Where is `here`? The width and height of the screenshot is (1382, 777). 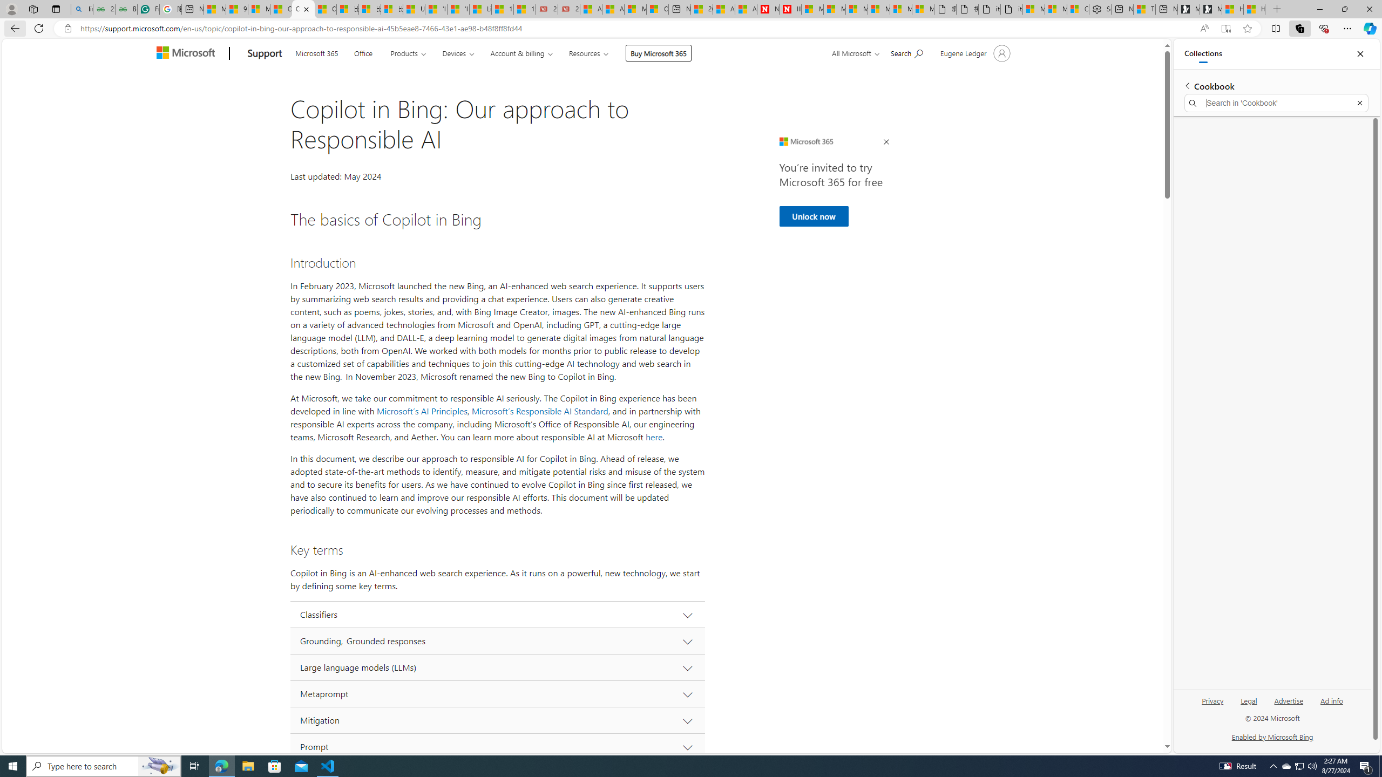
here is located at coordinates (654, 437).